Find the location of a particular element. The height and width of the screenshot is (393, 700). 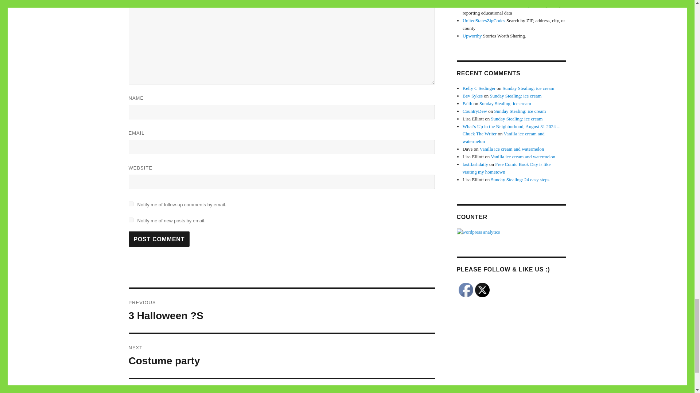

Post Comment is located at coordinates (159, 239).